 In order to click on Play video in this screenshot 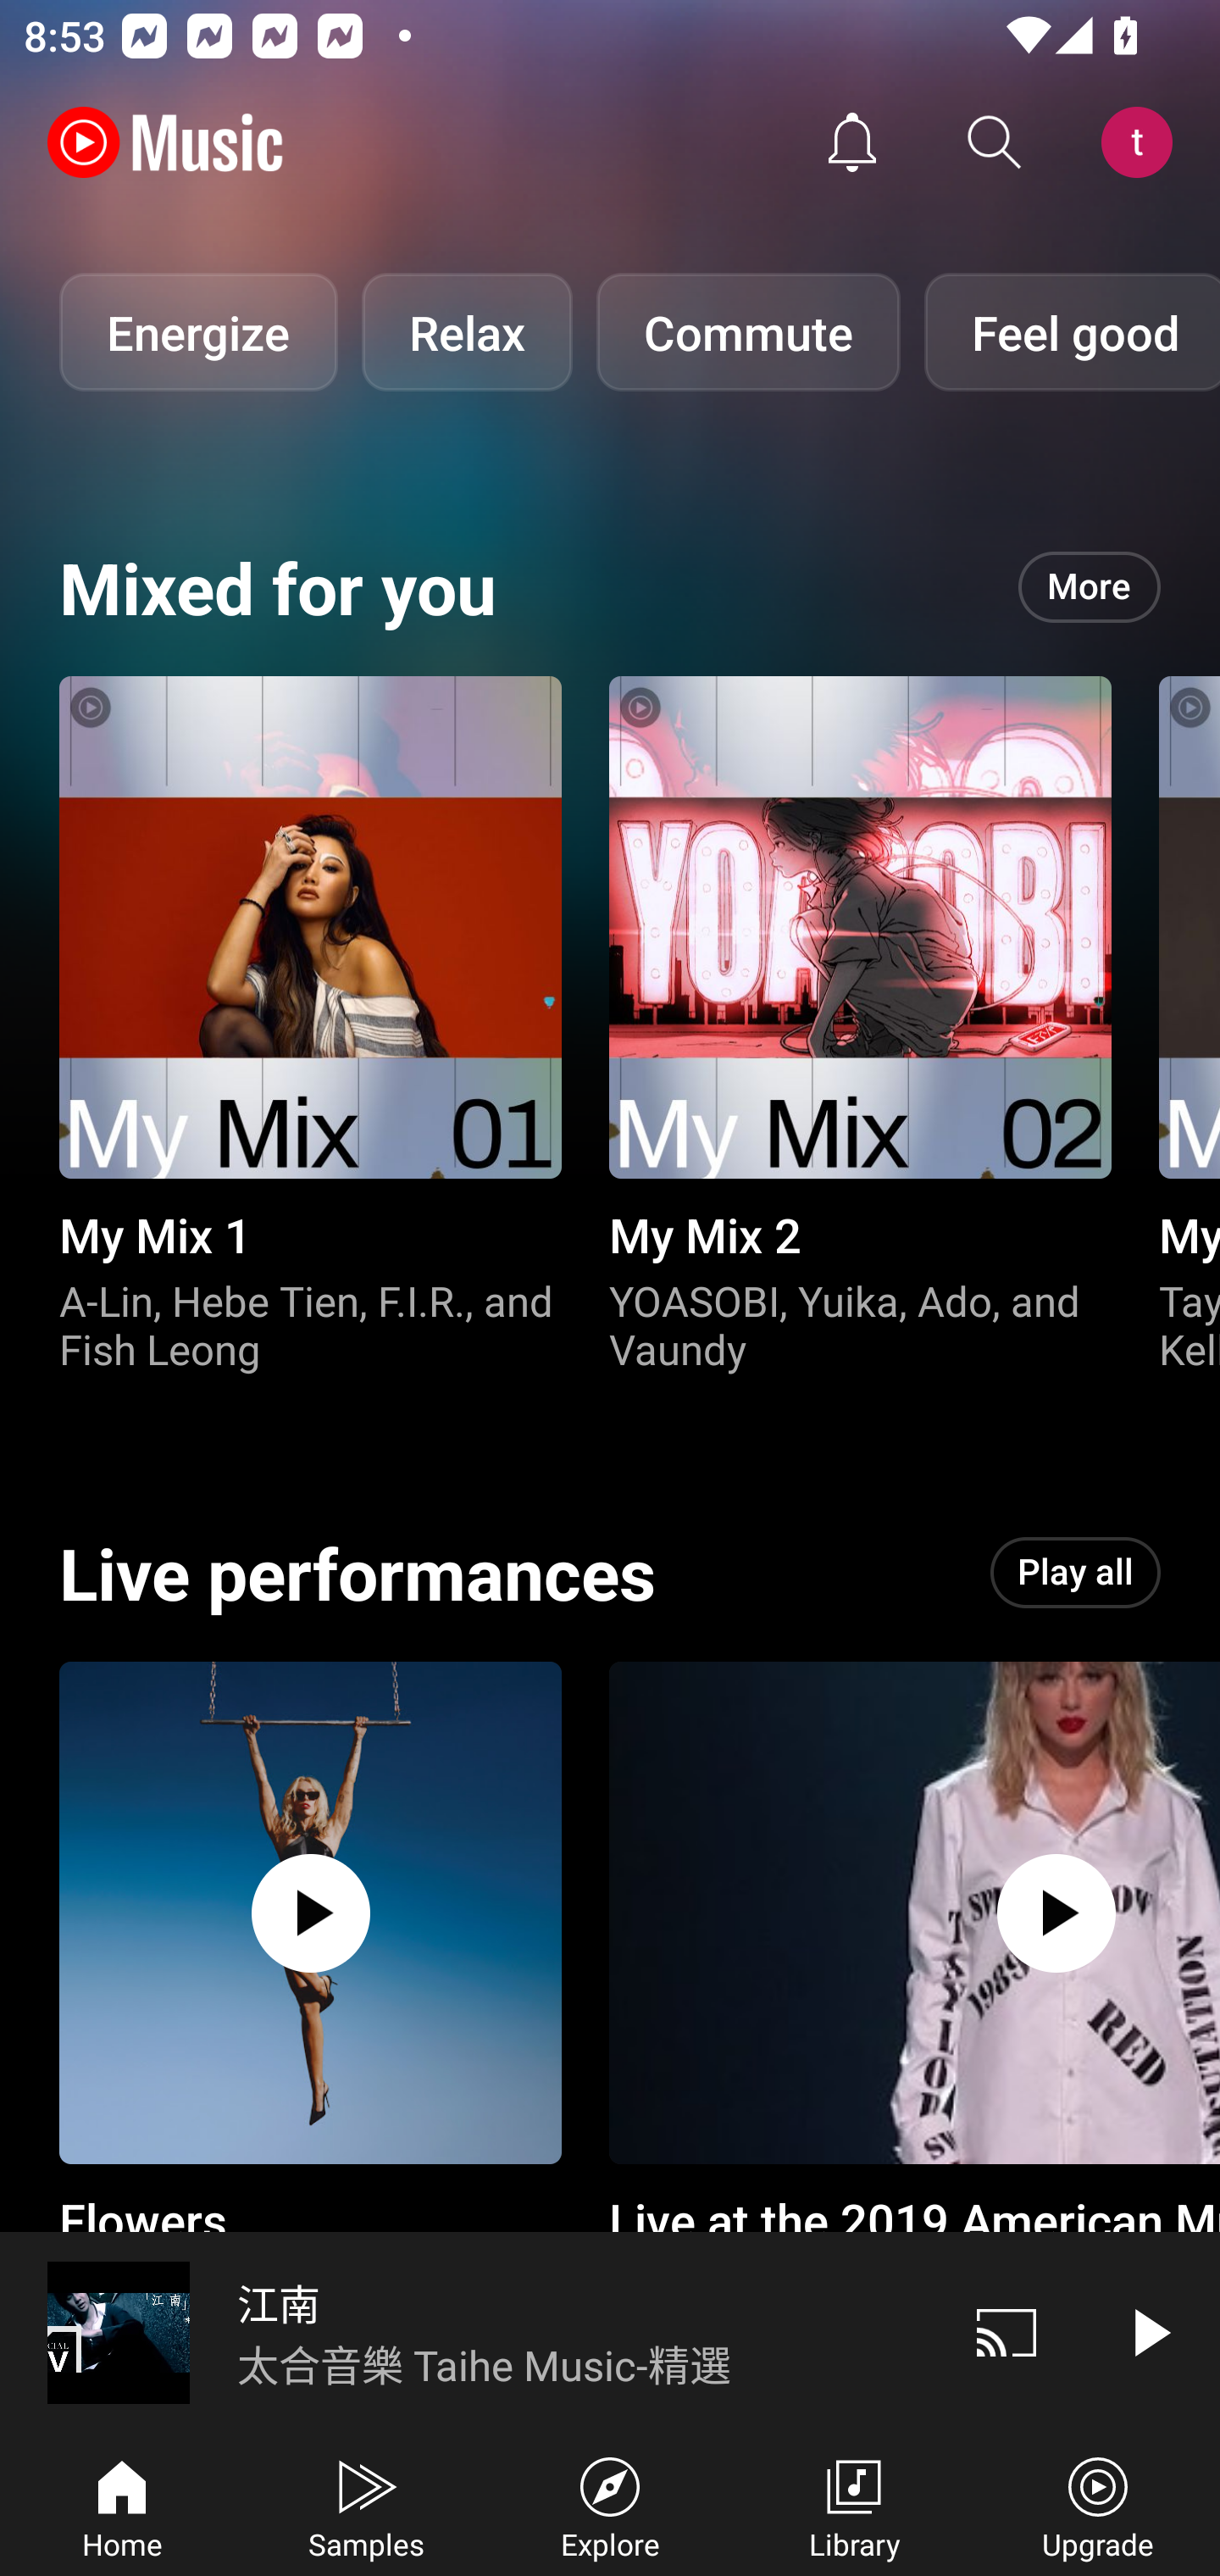, I will do `click(1149, 2332)`.